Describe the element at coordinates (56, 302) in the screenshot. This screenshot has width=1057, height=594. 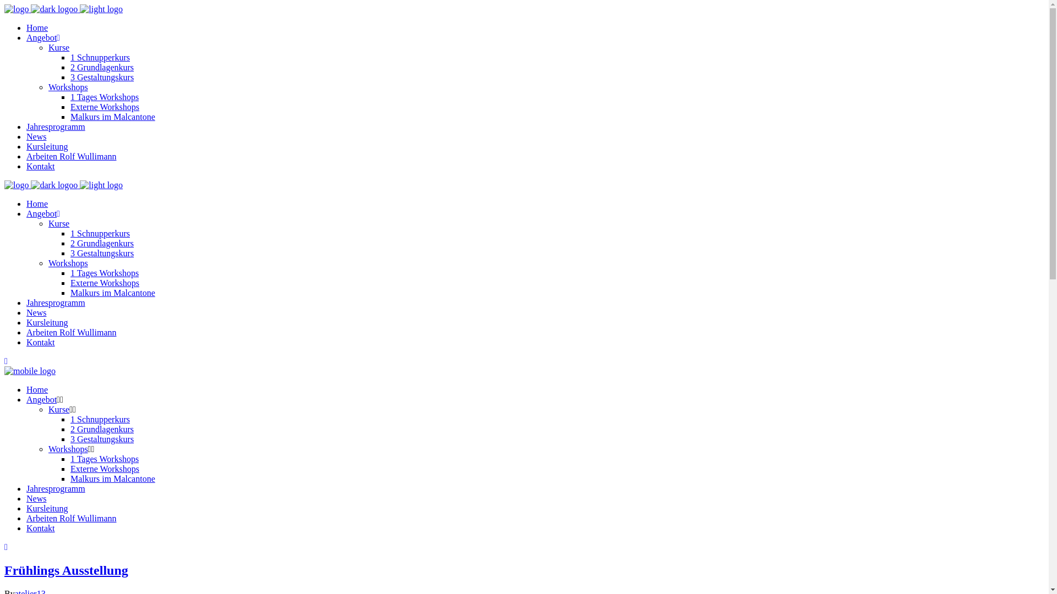
I see `Jahresprogramm` at that location.